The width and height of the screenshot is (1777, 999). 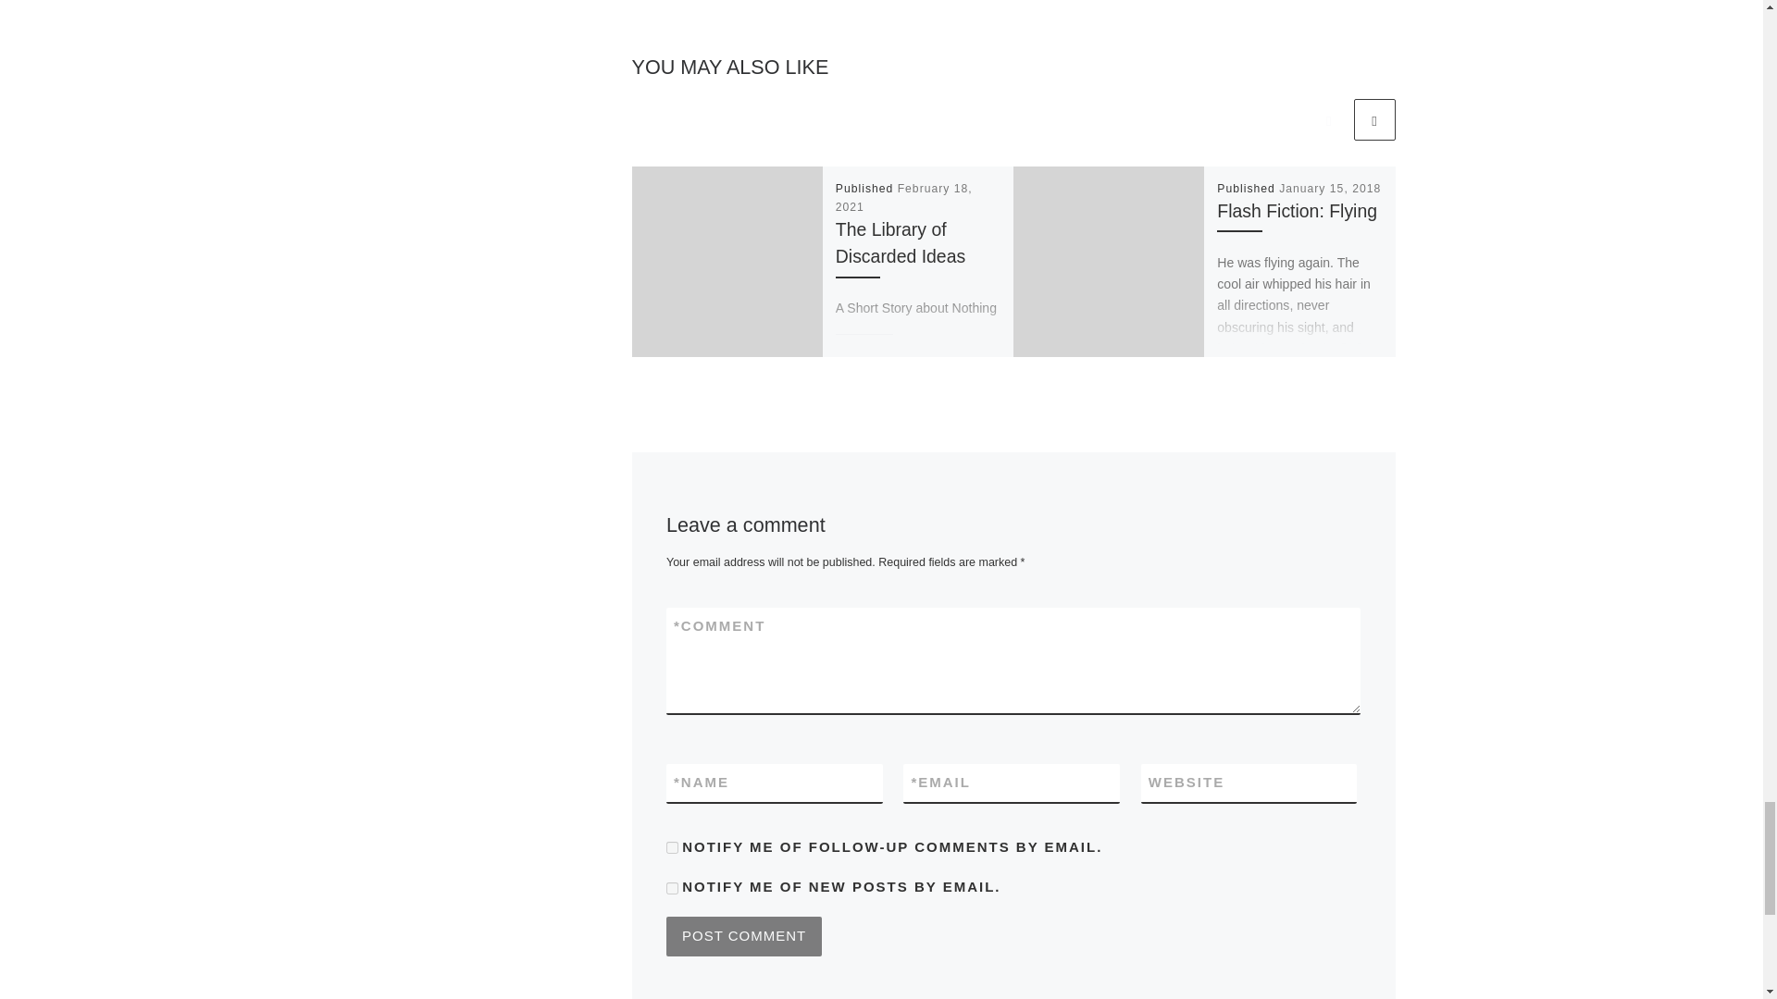 I want to click on Next related articles, so click(x=1373, y=119).